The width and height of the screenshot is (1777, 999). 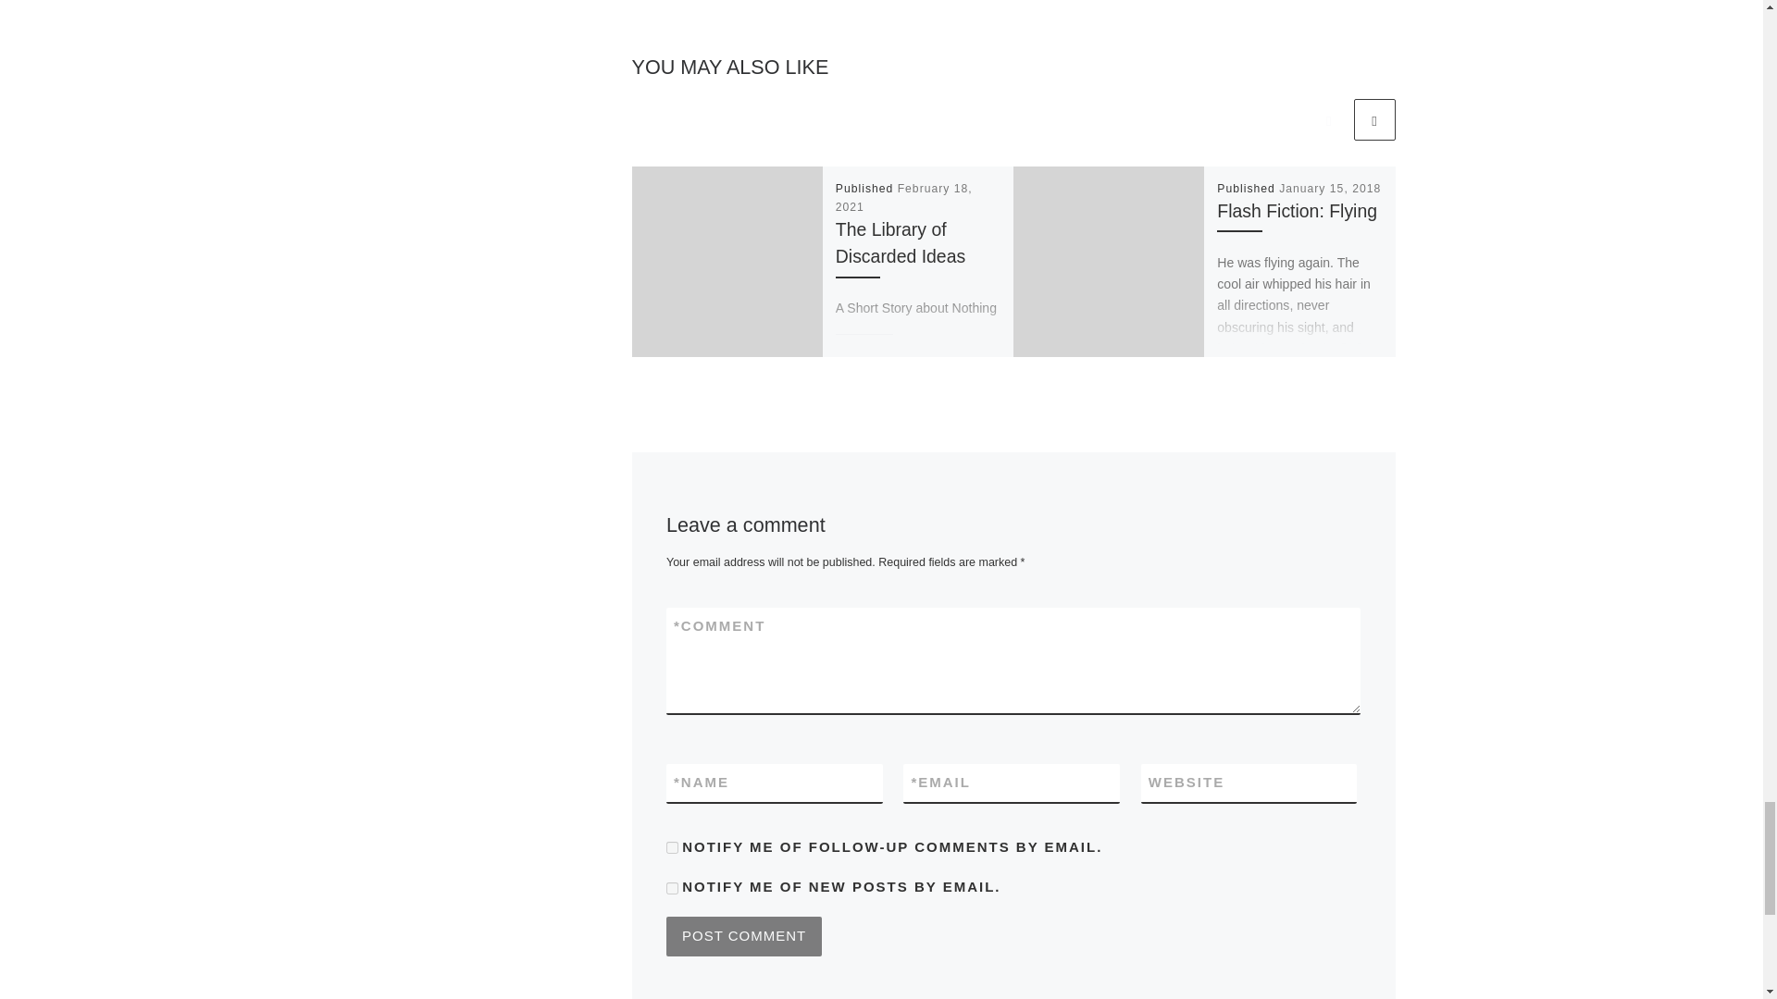 I want to click on Next related articles, so click(x=1373, y=119).